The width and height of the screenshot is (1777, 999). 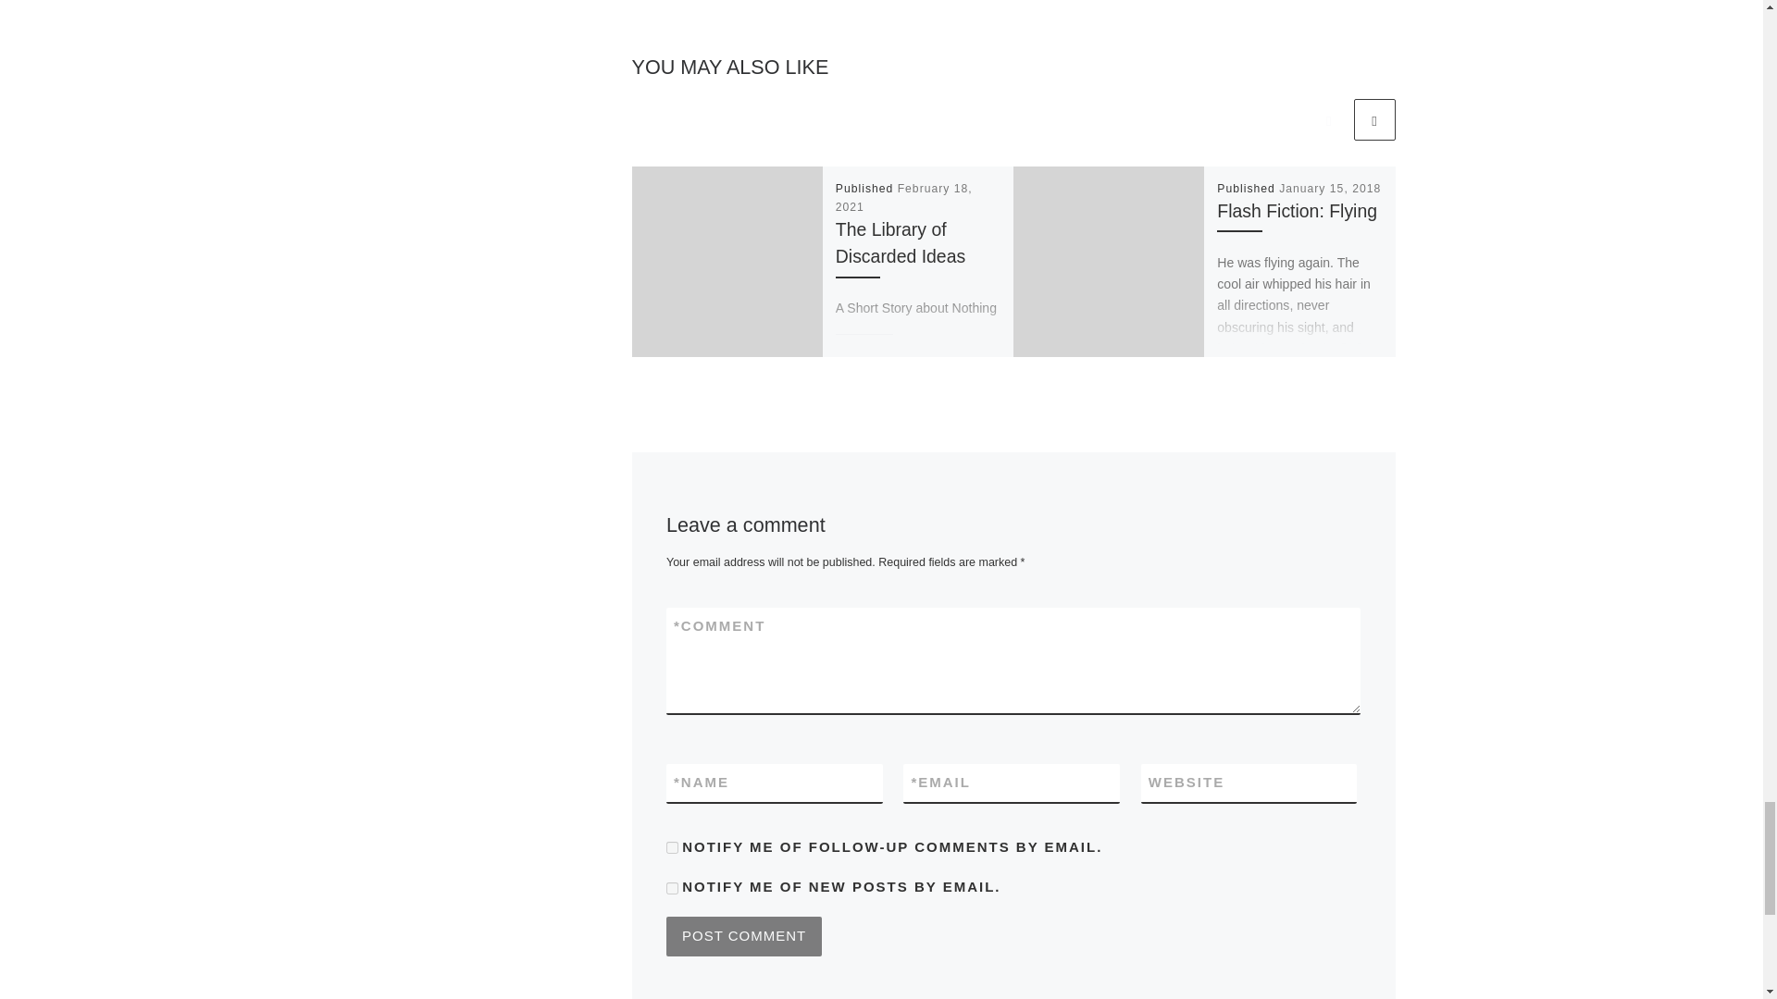 I want to click on Next related articles, so click(x=1373, y=119).